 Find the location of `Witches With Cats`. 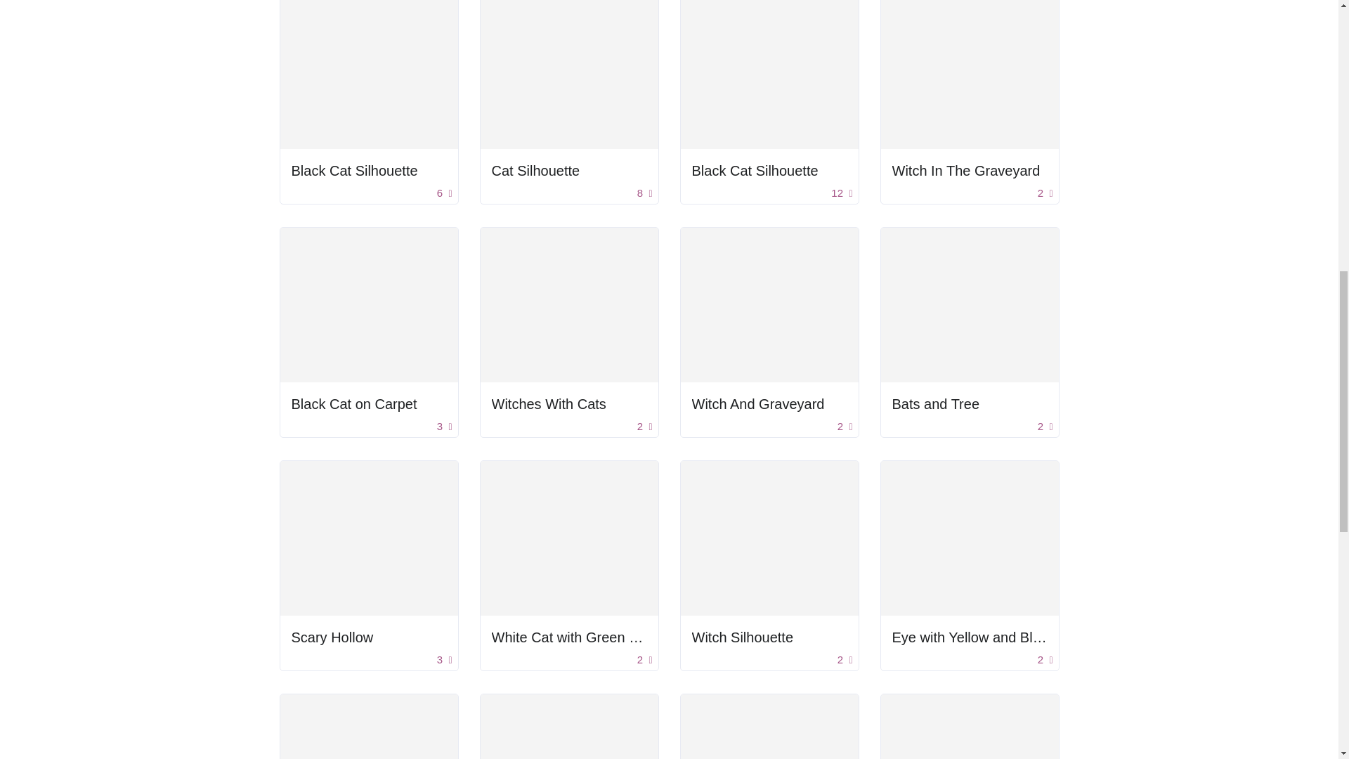

Witches With Cats is located at coordinates (569, 403).